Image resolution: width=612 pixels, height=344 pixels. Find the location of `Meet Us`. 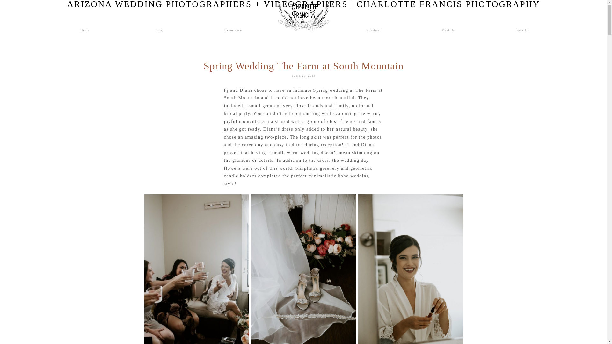

Meet Us is located at coordinates (448, 30).